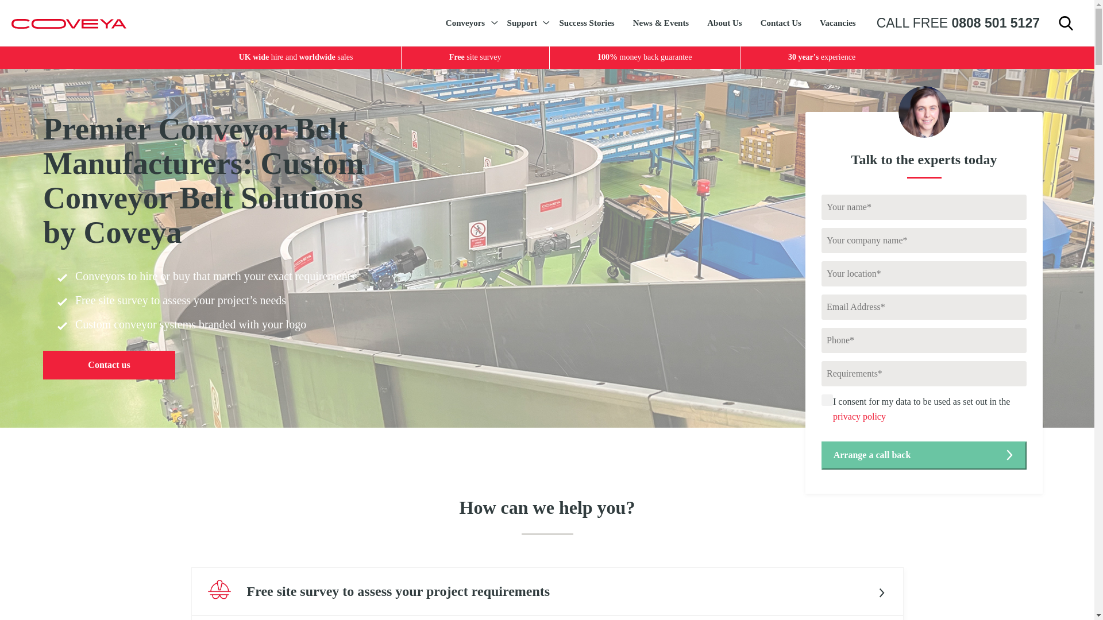 The width and height of the screenshot is (1103, 620). What do you see at coordinates (724, 23) in the screenshot?
I see `About Us` at bounding box center [724, 23].